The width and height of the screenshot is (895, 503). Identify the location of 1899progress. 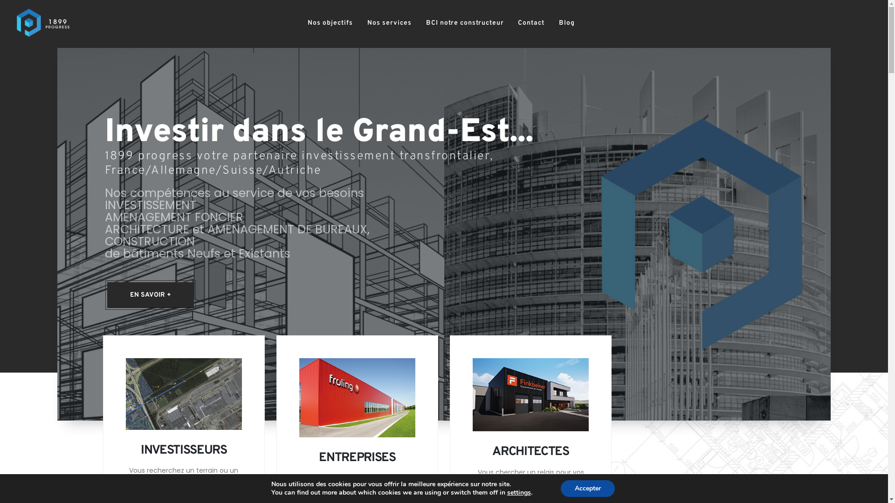
(251, 234).